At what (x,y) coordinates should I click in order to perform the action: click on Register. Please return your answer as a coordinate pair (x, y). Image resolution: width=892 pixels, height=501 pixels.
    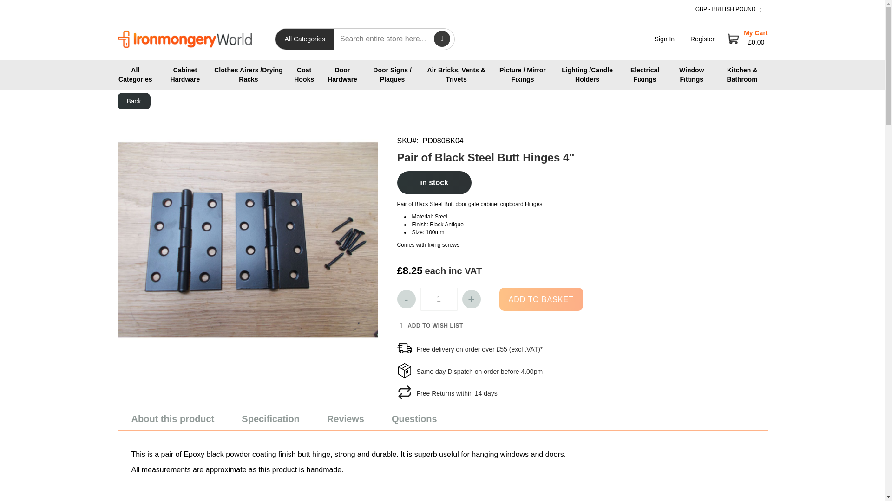
    Looking at the image, I should click on (702, 39).